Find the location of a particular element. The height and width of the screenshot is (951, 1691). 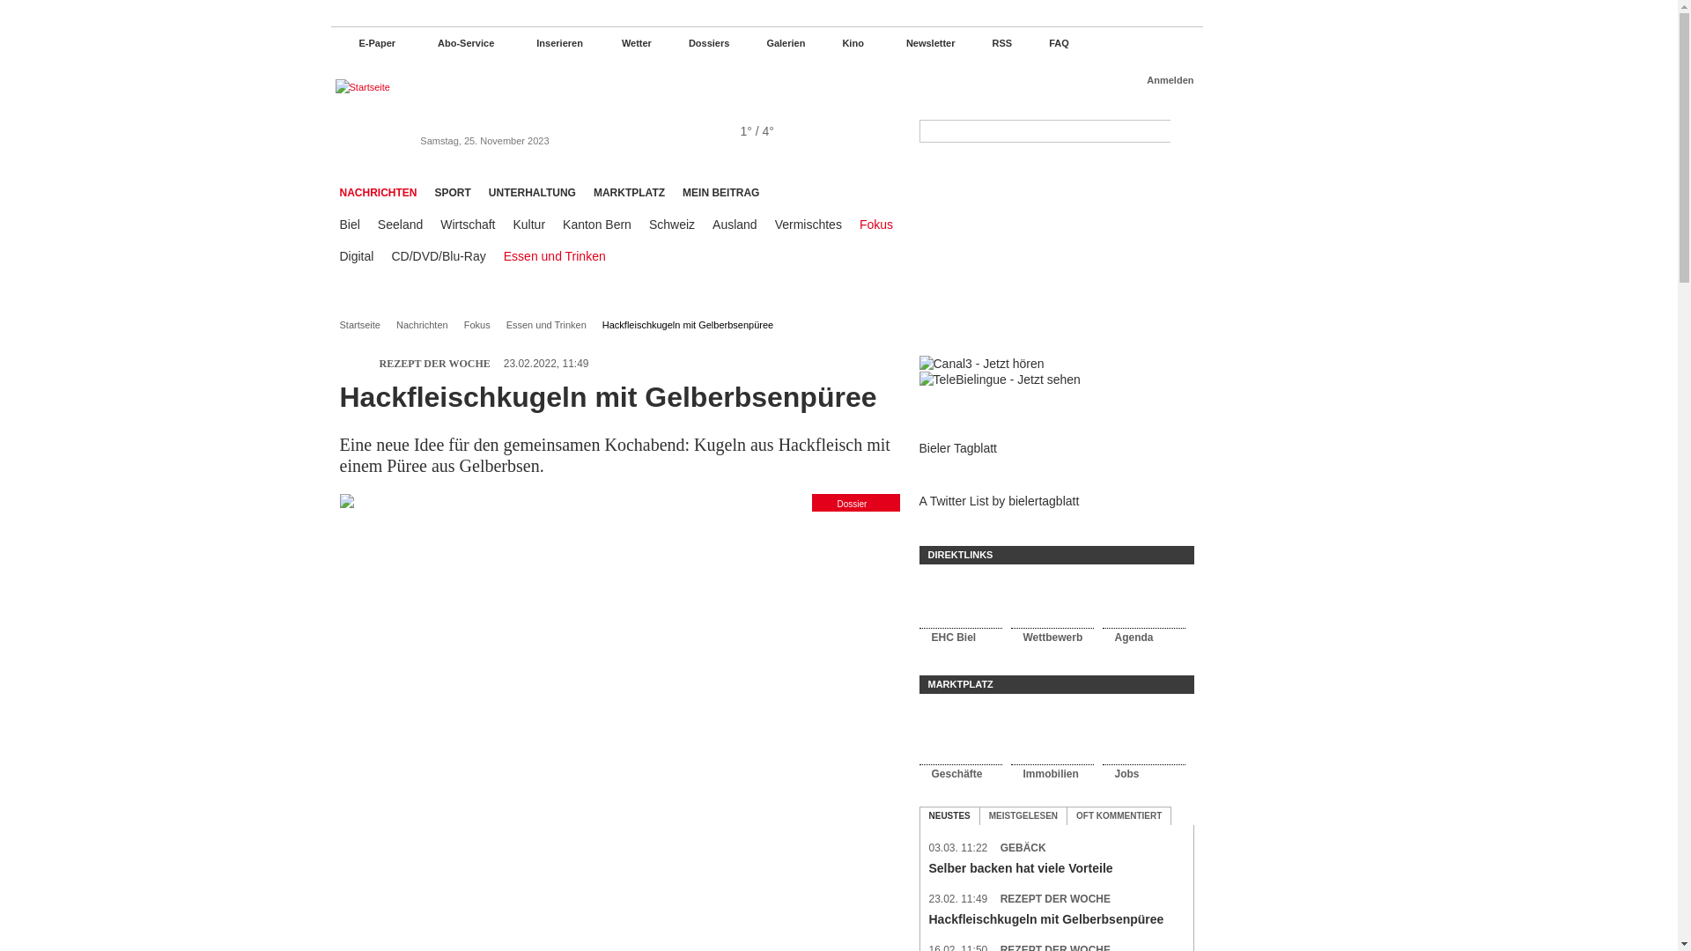

Bieler Tagblatt is located at coordinates (958, 448).